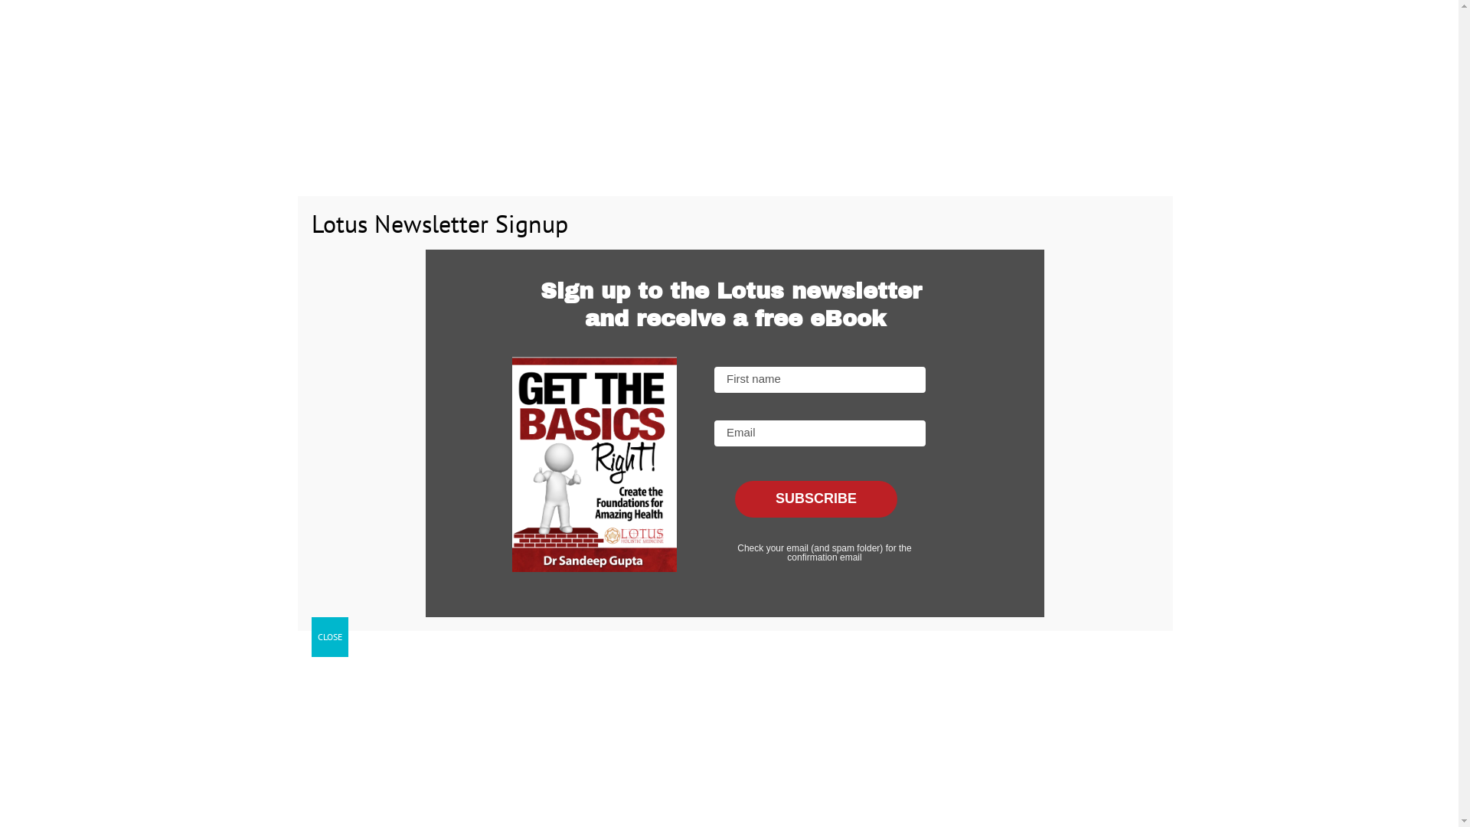 Image resolution: width=1470 pixels, height=827 pixels. Describe the element at coordinates (1104, 158) in the screenshot. I see `Home` at that location.